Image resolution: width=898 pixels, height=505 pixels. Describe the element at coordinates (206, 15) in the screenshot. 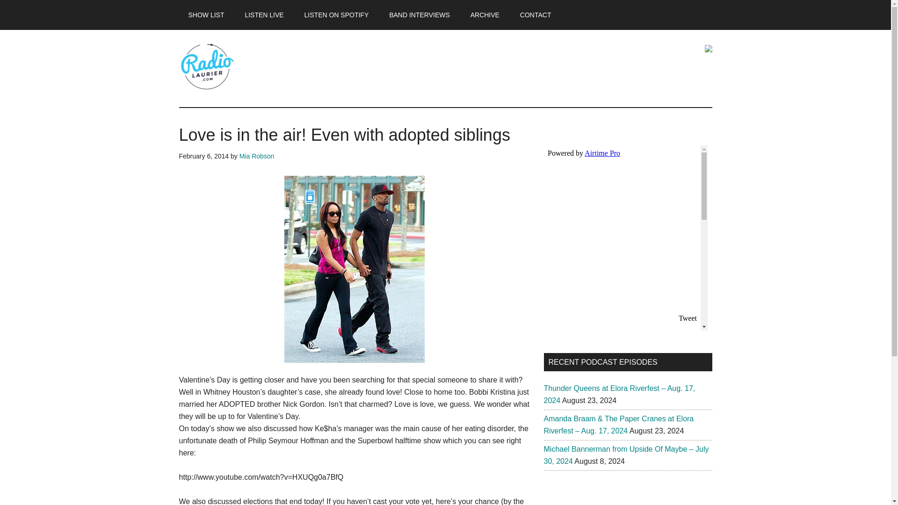

I see `SHOW LIST` at that location.